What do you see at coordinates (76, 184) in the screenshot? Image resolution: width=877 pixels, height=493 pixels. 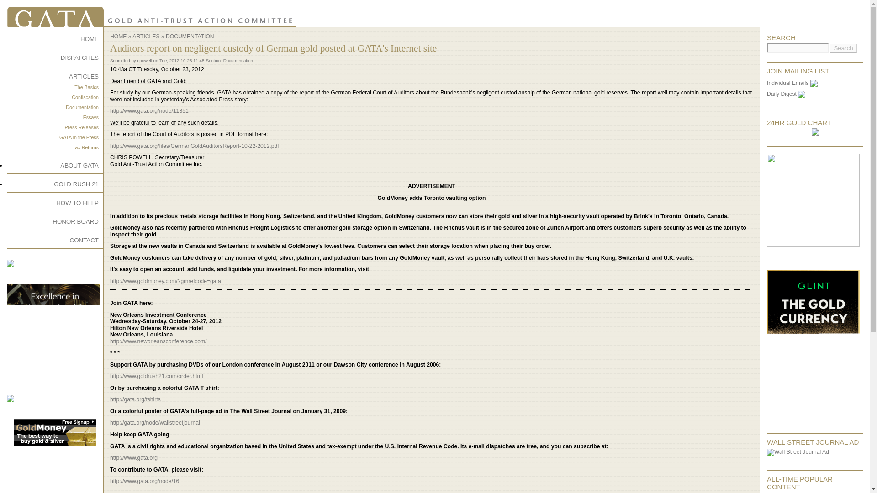 I see `GOLD RUSH 21` at bounding box center [76, 184].